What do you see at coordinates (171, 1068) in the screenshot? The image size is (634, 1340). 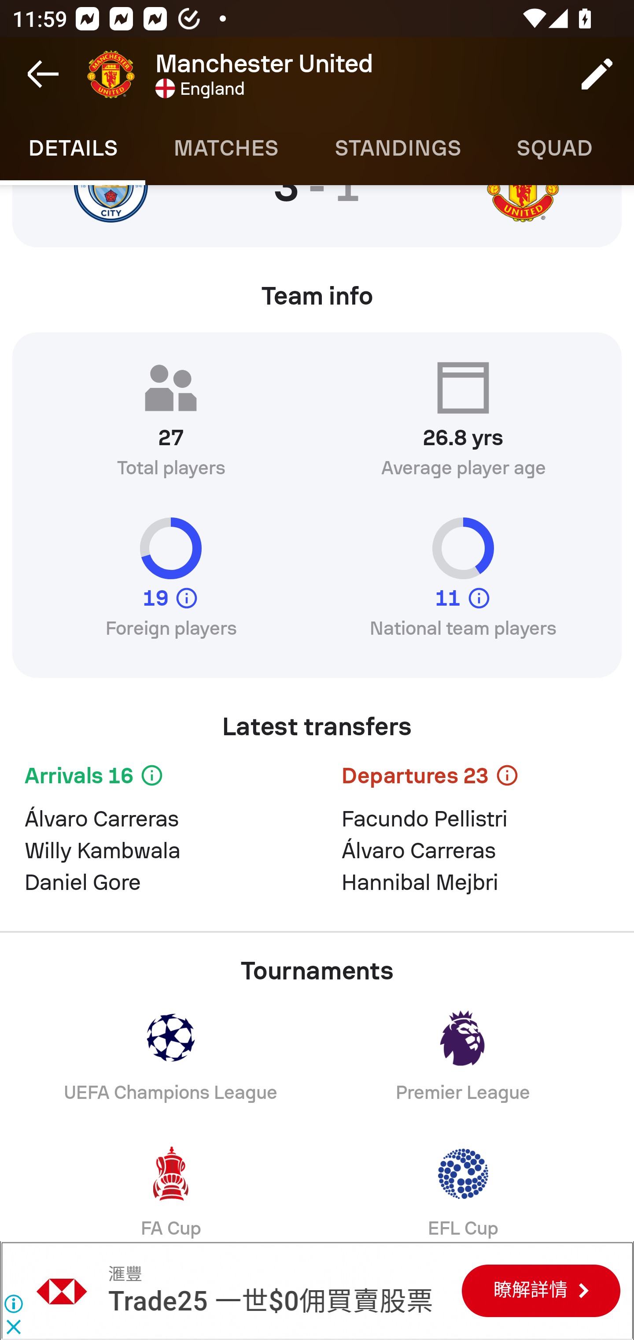 I see `UEFA Champions League` at bounding box center [171, 1068].